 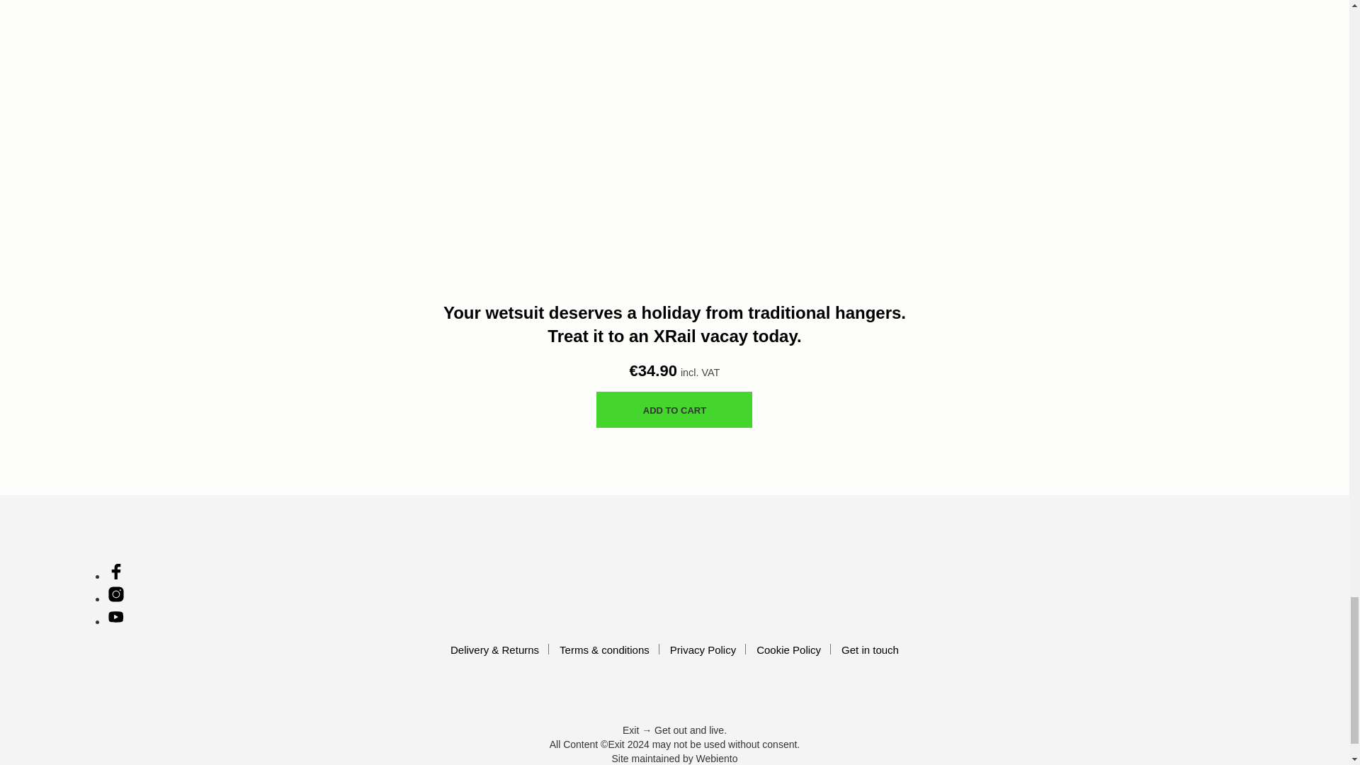 What do you see at coordinates (717, 759) in the screenshot?
I see `Webiento` at bounding box center [717, 759].